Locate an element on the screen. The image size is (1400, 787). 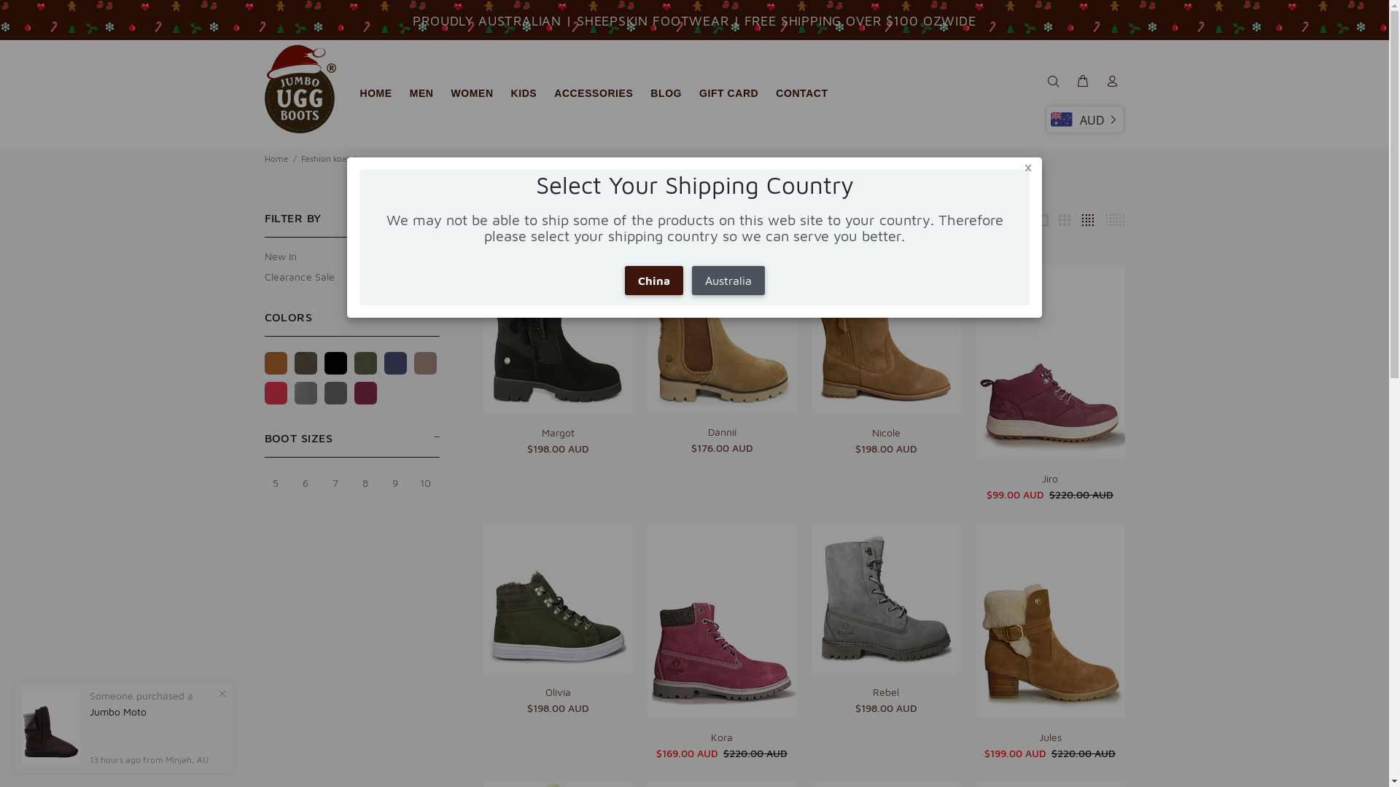
Margot is located at coordinates (557, 433).